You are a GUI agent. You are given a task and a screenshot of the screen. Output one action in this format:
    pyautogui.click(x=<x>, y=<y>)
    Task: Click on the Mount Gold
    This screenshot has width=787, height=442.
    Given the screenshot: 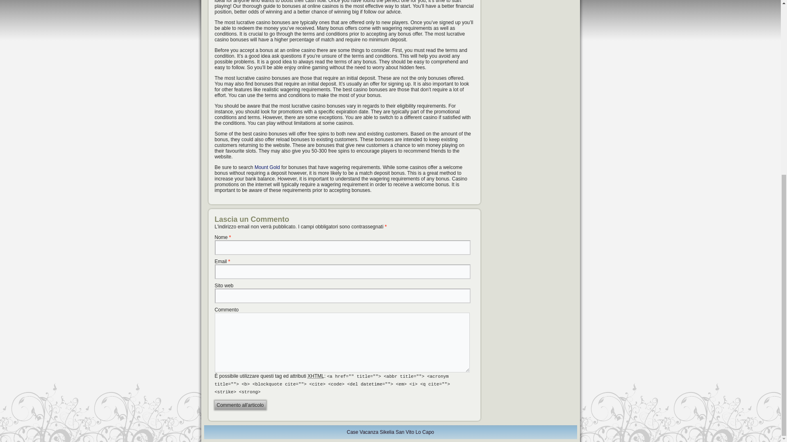 What is the action you would take?
    pyautogui.click(x=267, y=167)
    